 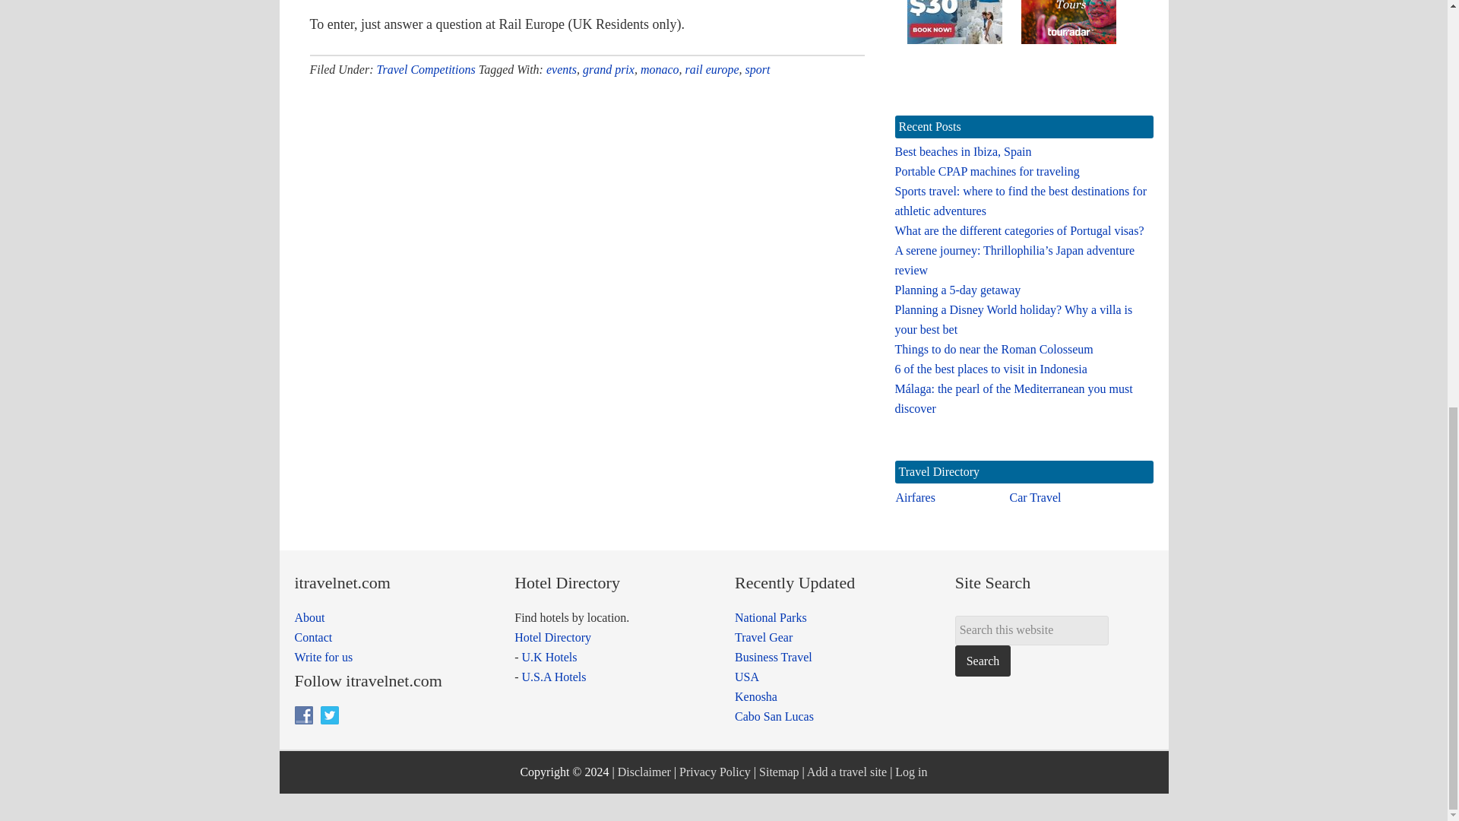 What do you see at coordinates (713, 70) in the screenshot?
I see `rail europe` at bounding box center [713, 70].